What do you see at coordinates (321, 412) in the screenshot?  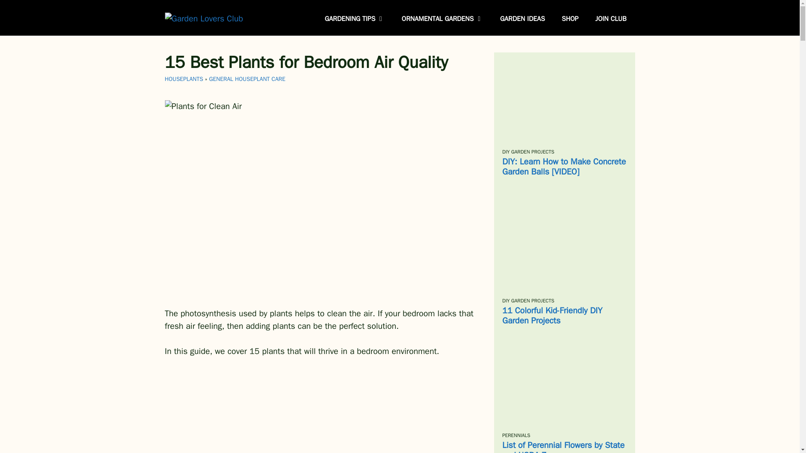 I see `YouTube video player` at bounding box center [321, 412].